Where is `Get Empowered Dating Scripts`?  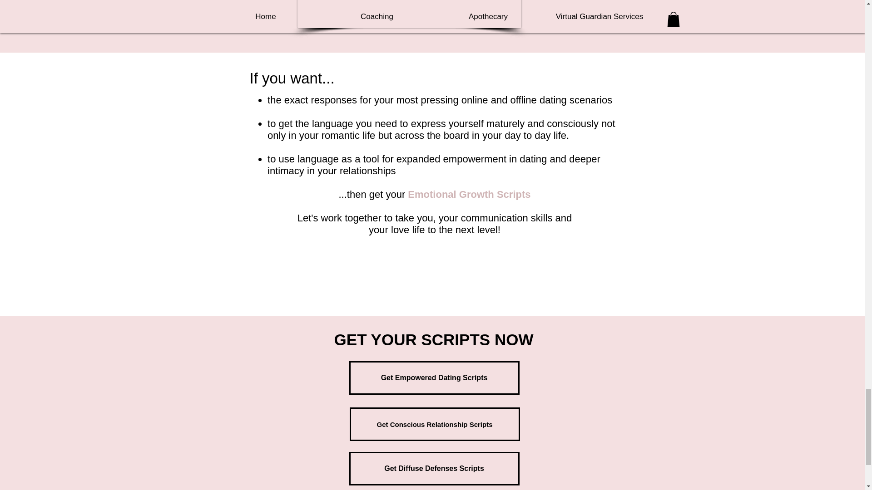
Get Empowered Dating Scripts is located at coordinates (434, 377).